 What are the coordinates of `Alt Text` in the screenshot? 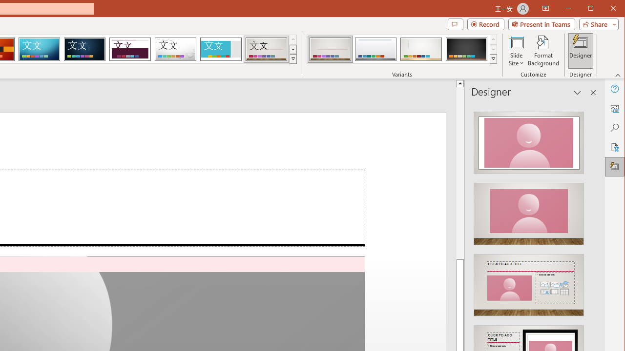 It's located at (614, 108).